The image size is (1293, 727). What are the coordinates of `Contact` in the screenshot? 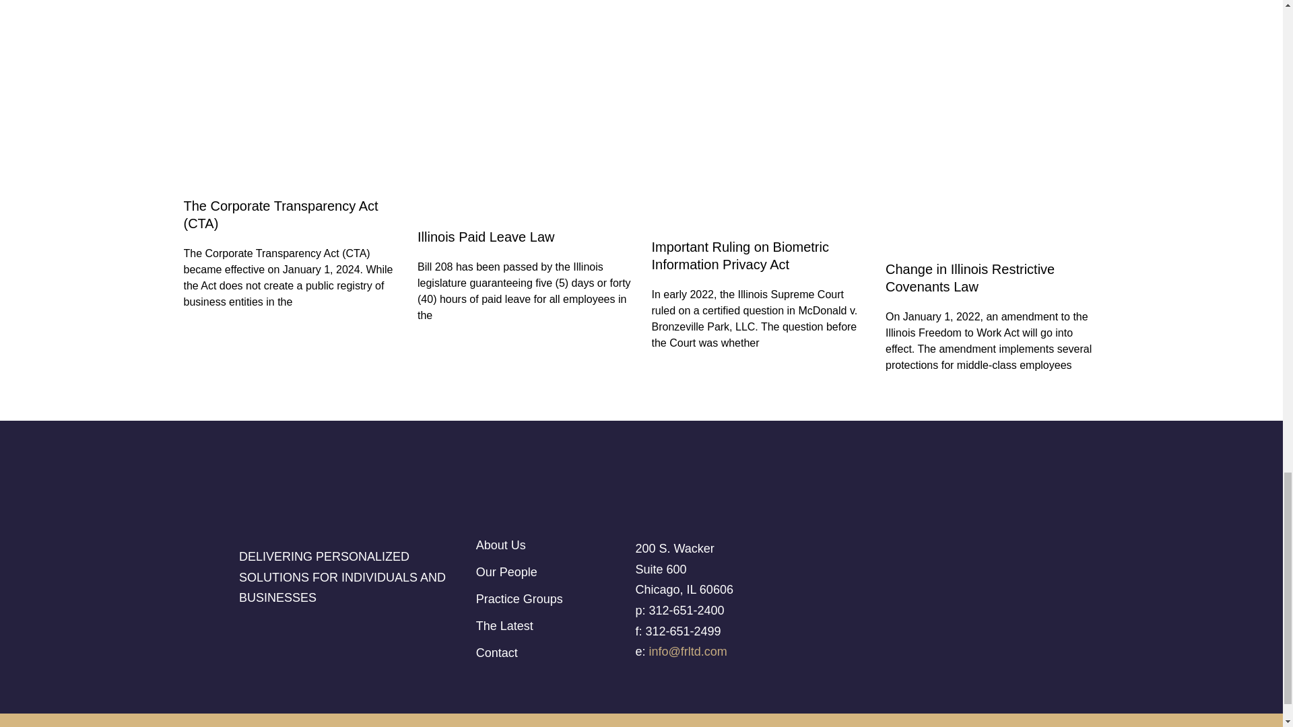 It's located at (552, 653).